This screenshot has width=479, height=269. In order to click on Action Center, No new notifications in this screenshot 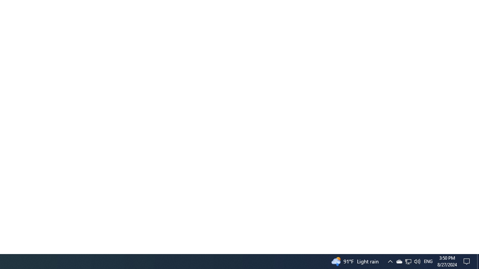, I will do `click(408, 262)`.